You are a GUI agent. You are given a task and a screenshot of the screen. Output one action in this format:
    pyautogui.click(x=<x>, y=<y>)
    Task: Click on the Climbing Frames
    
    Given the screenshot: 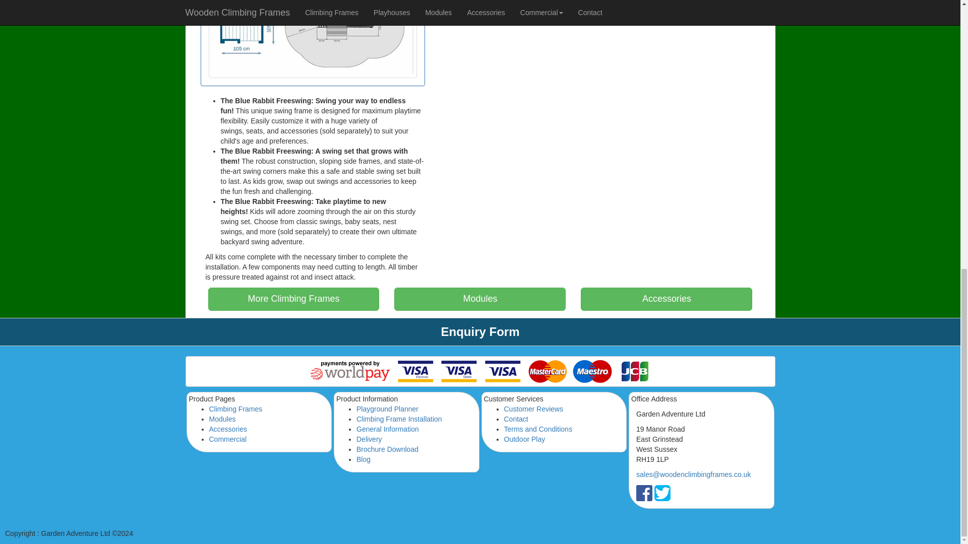 What is the action you would take?
    pyautogui.click(x=235, y=409)
    